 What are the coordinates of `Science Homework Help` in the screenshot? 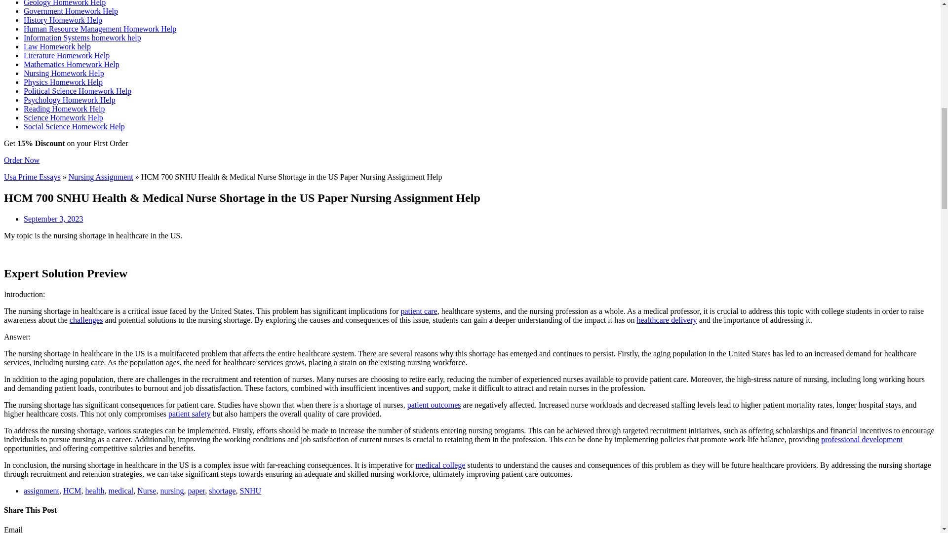 It's located at (63, 117).